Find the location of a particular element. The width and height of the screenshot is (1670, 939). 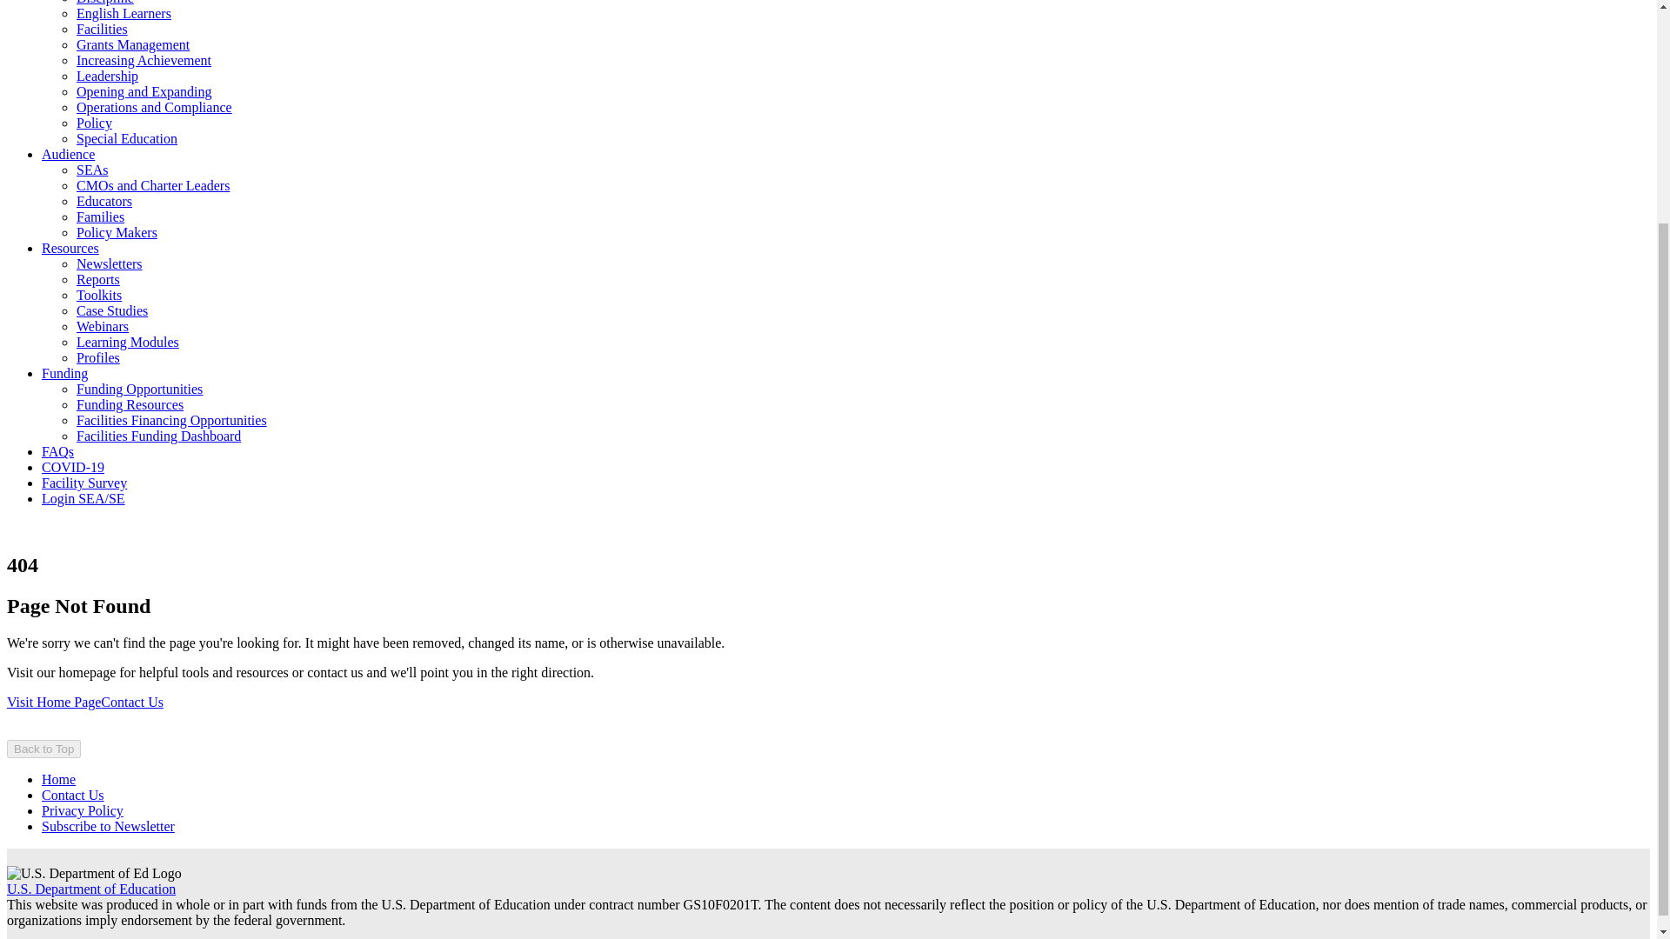

Families is located at coordinates (100, 216).